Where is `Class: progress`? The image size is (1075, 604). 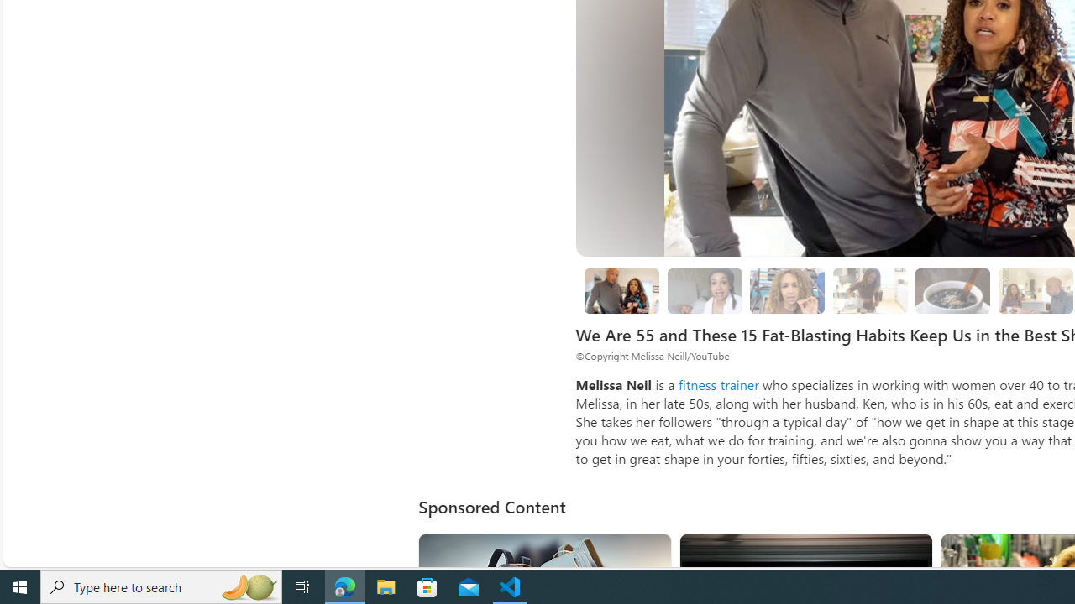 Class: progress is located at coordinates (952, 288).